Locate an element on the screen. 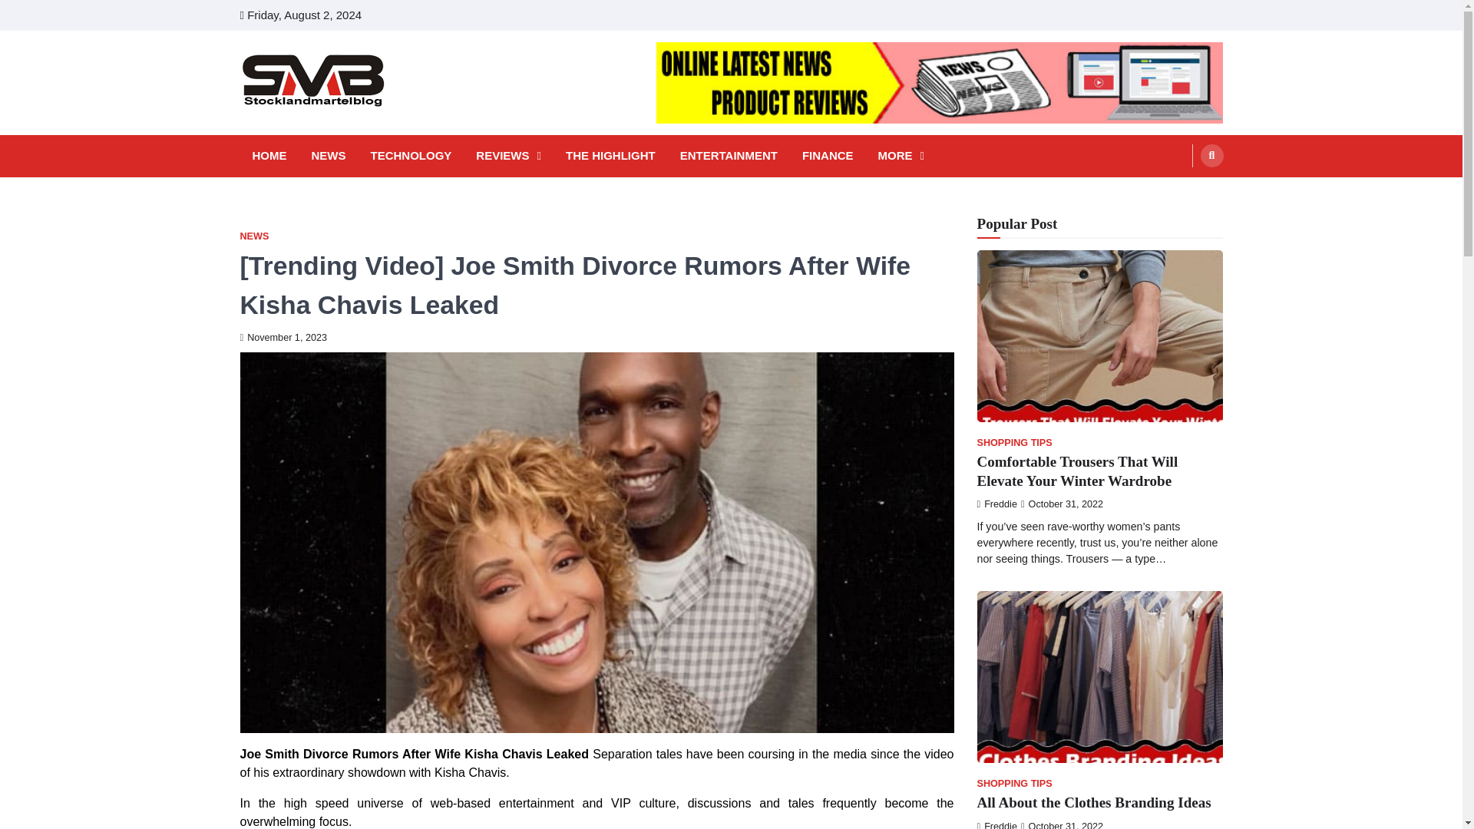 This screenshot has height=829, width=1474. Search is located at coordinates (1211, 155).